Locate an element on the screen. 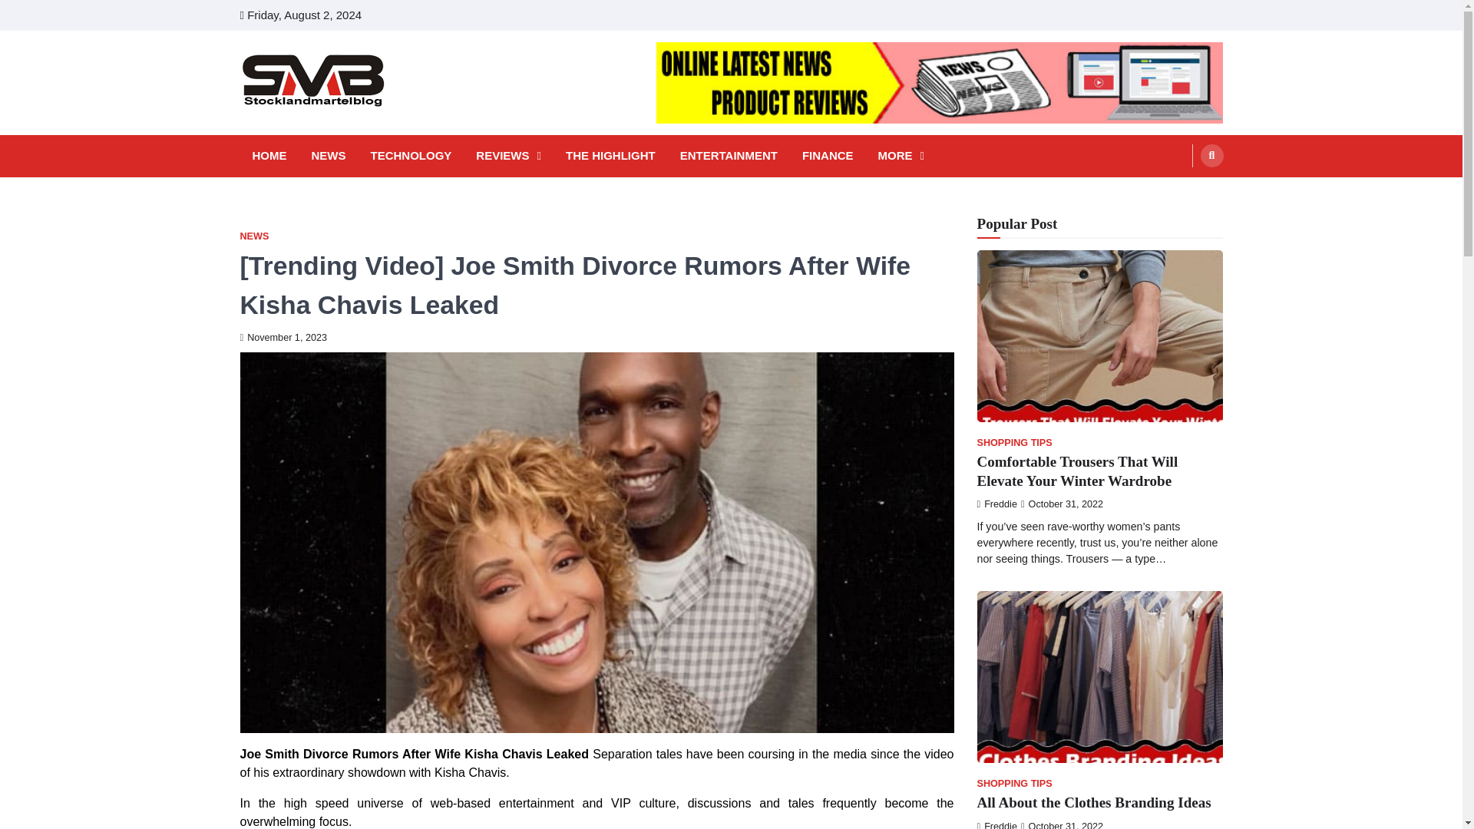 This screenshot has height=829, width=1474. Search is located at coordinates (1211, 155).